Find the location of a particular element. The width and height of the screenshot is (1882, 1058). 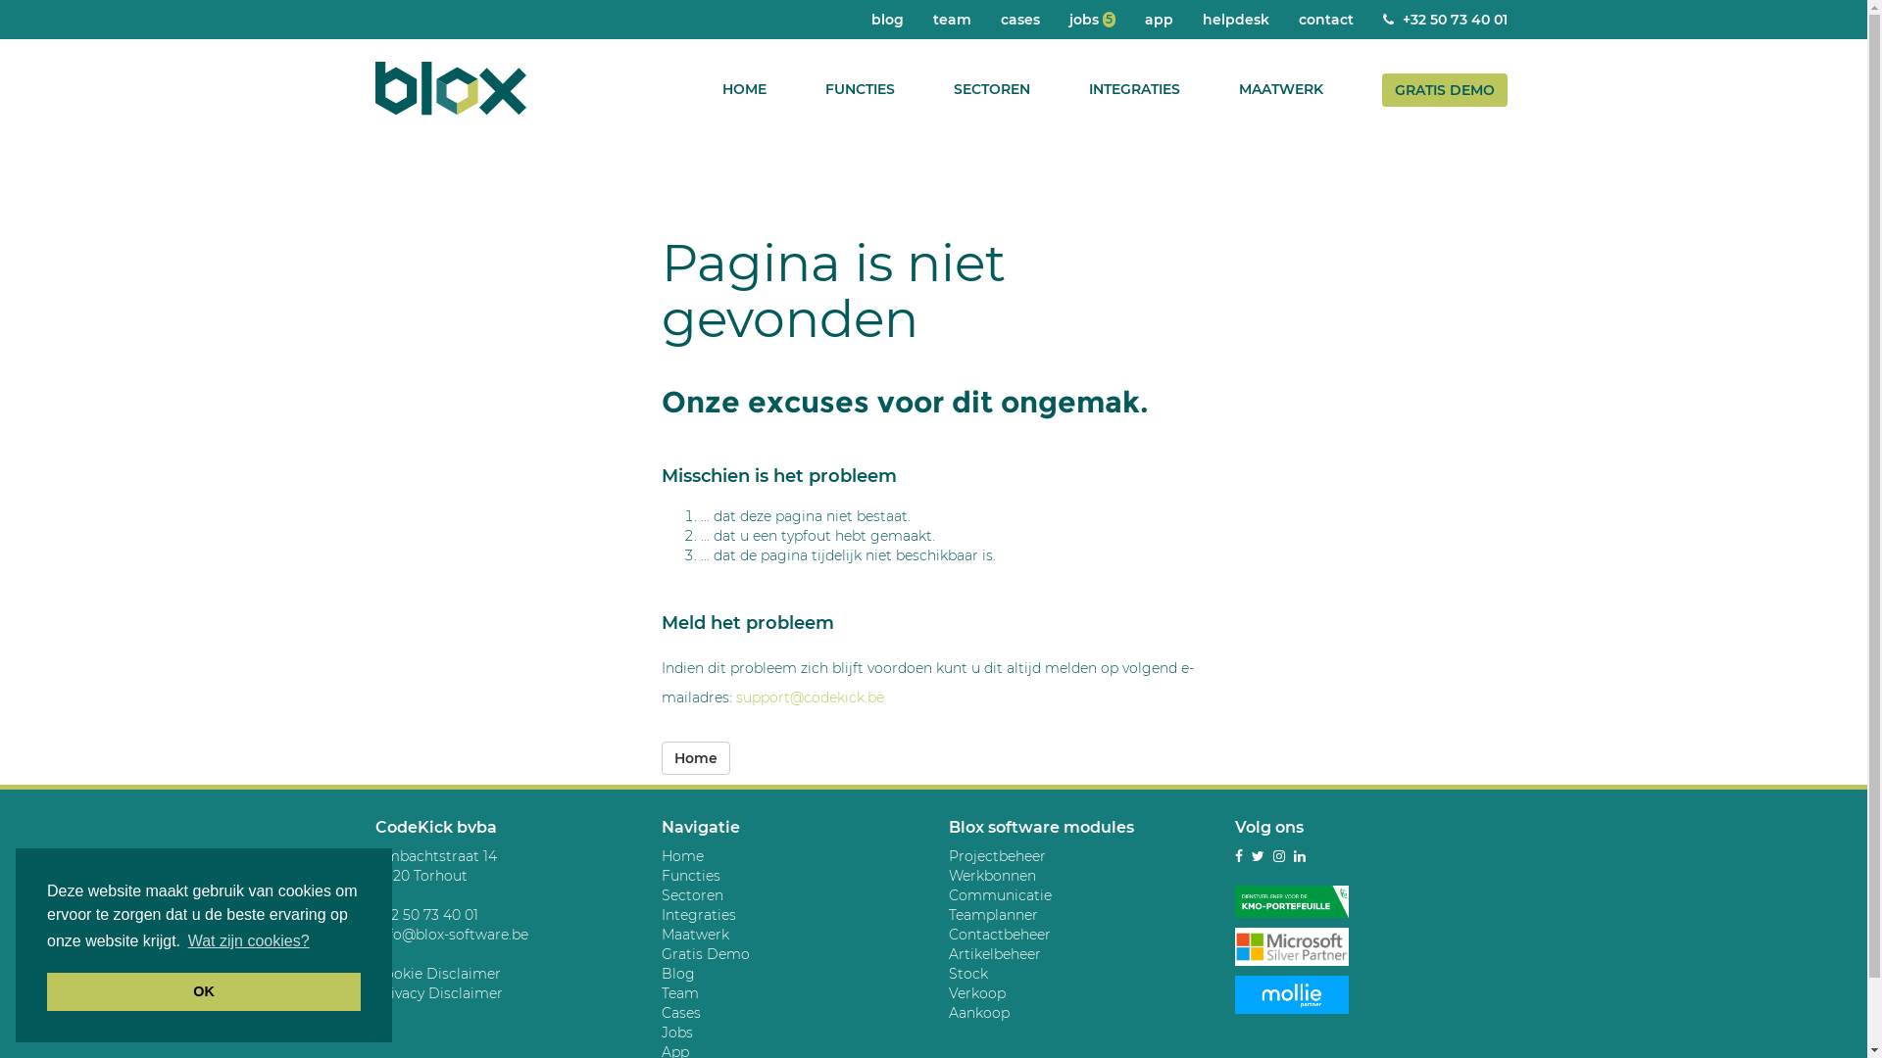

info@blox-software.be is located at coordinates (451, 935).